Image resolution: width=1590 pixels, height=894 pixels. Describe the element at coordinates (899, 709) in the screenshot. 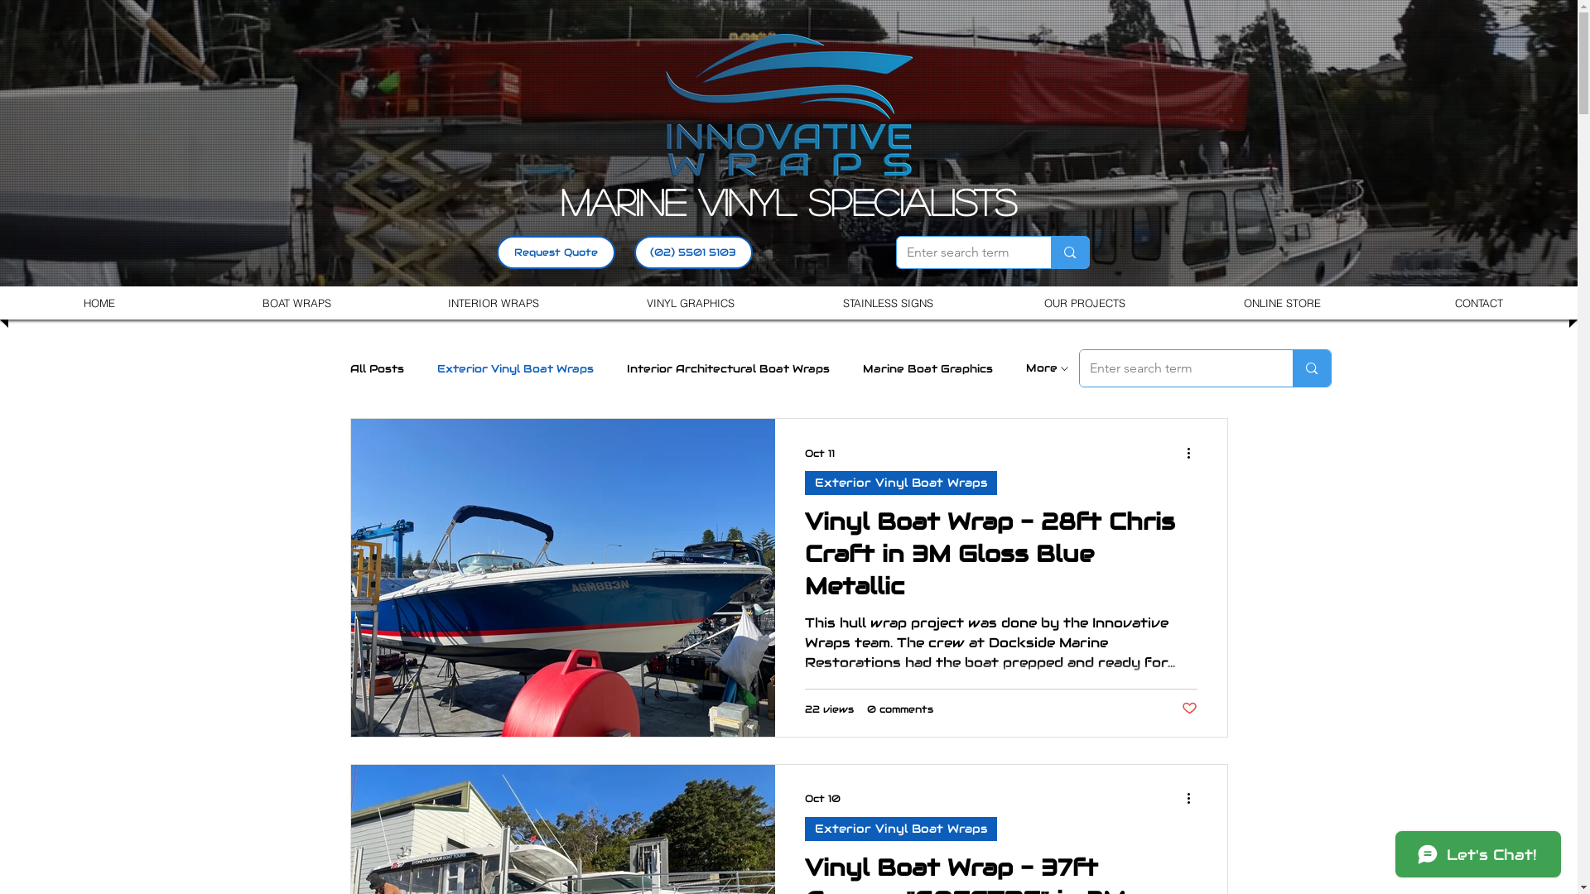

I see `0 comments` at that location.